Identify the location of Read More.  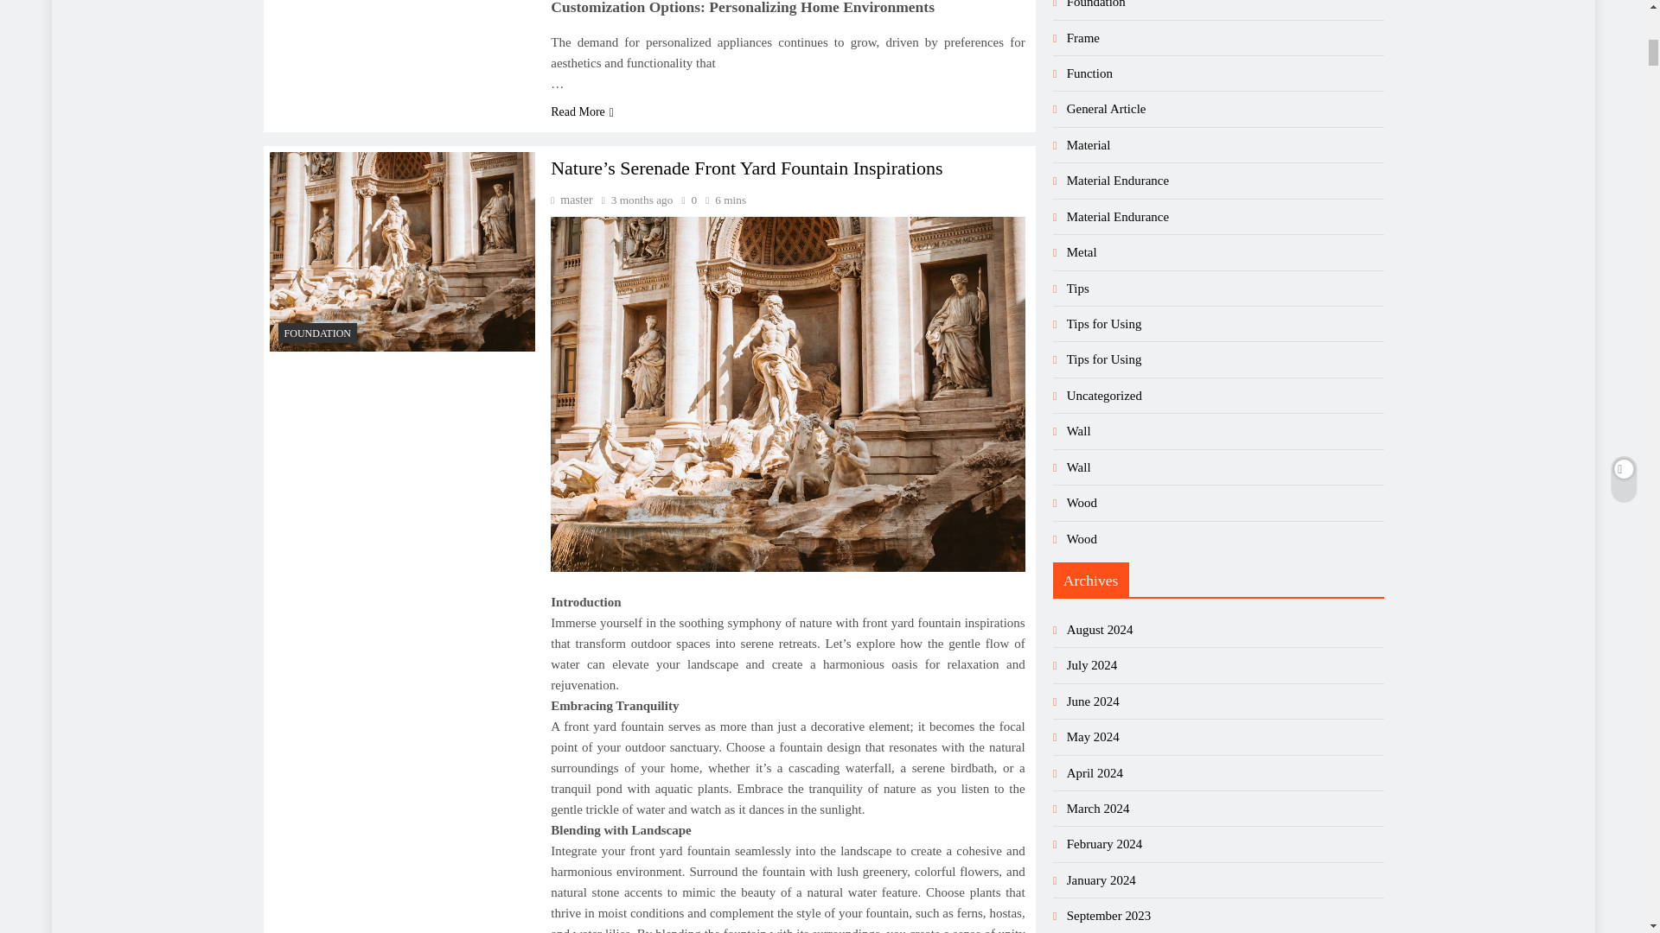
(583, 111).